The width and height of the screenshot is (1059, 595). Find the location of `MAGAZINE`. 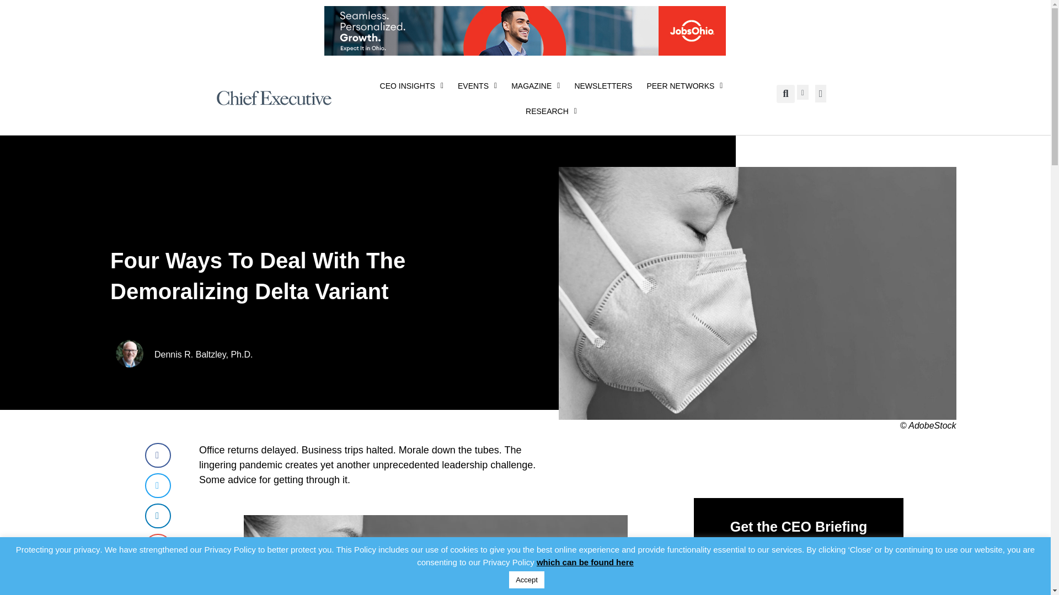

MAGAZINE is located at coordinates (535, 86).